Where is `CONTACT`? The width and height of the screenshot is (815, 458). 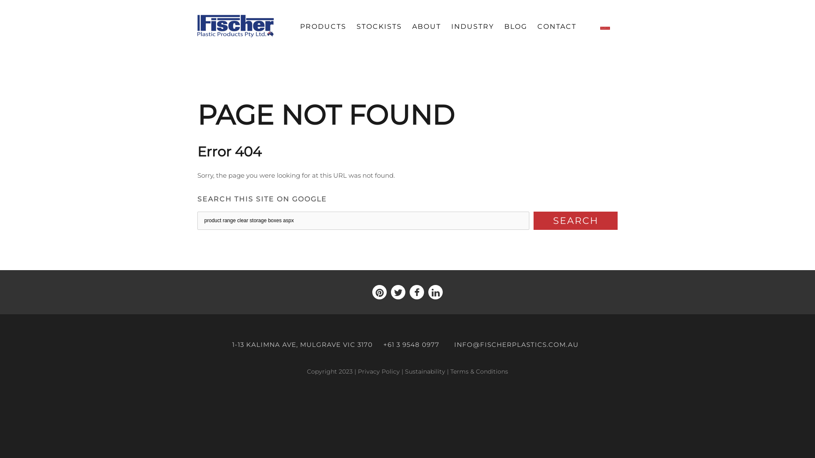 CONTACT is located at coordinates (557, 27).